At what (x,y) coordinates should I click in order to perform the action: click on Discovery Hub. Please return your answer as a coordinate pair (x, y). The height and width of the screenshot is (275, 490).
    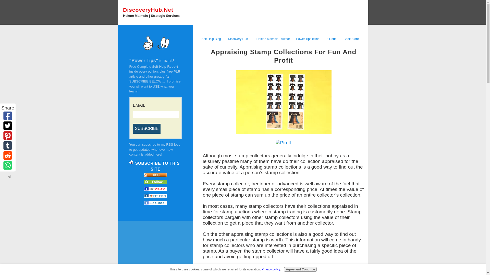
    Looking at the image, I should click on (238, 39).